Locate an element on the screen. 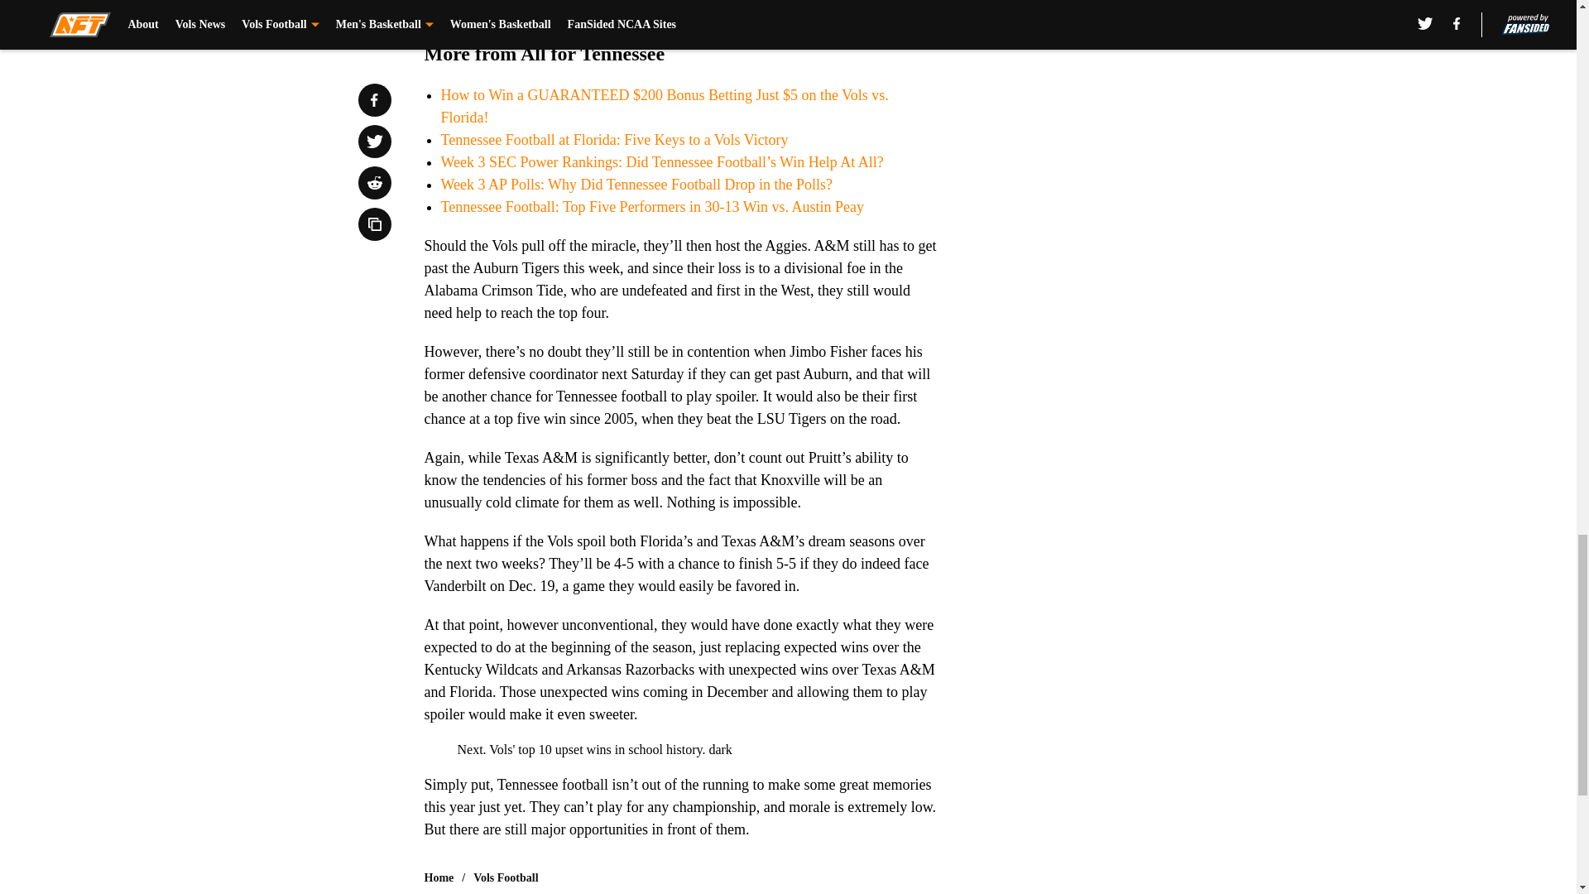 The image size is (1589, 894). Home is located at coordinates (439, 877).